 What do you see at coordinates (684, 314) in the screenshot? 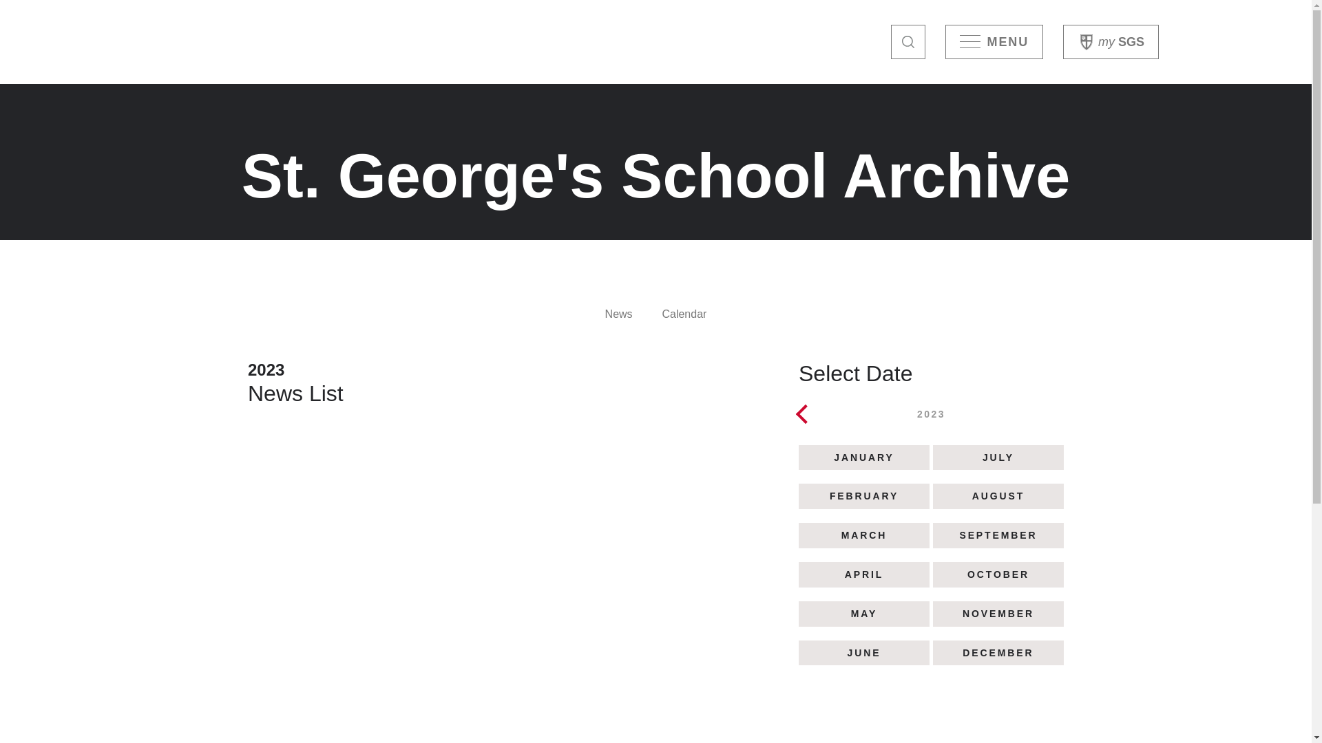
I see `Calendar` at bounding box center [684, 314].